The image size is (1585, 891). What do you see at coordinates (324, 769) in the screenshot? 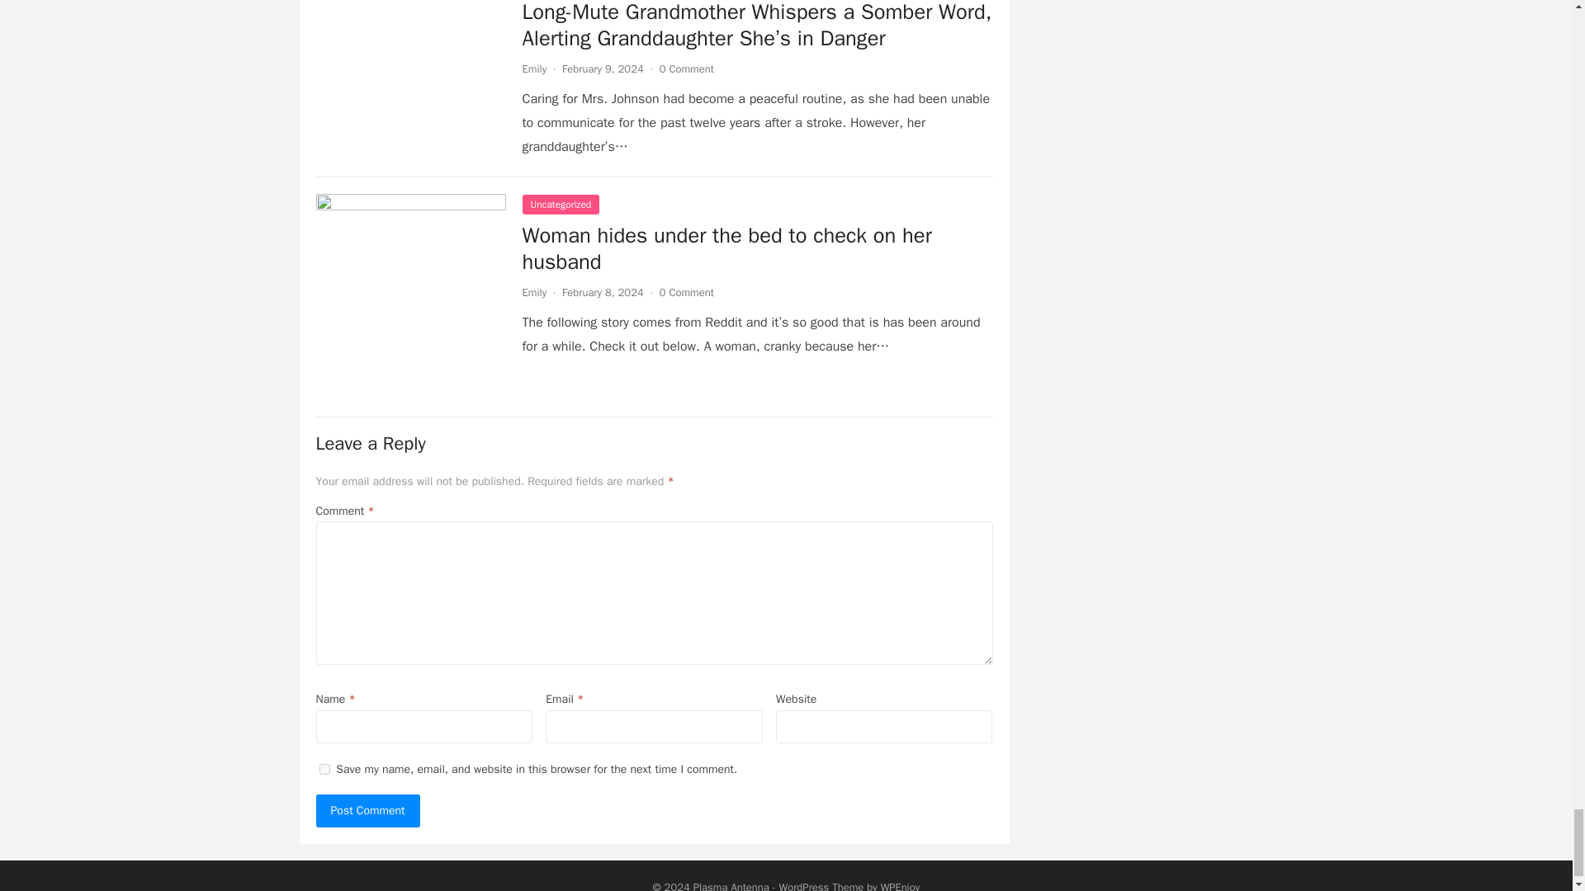
I see `yes` at bounding box center [324, 769].